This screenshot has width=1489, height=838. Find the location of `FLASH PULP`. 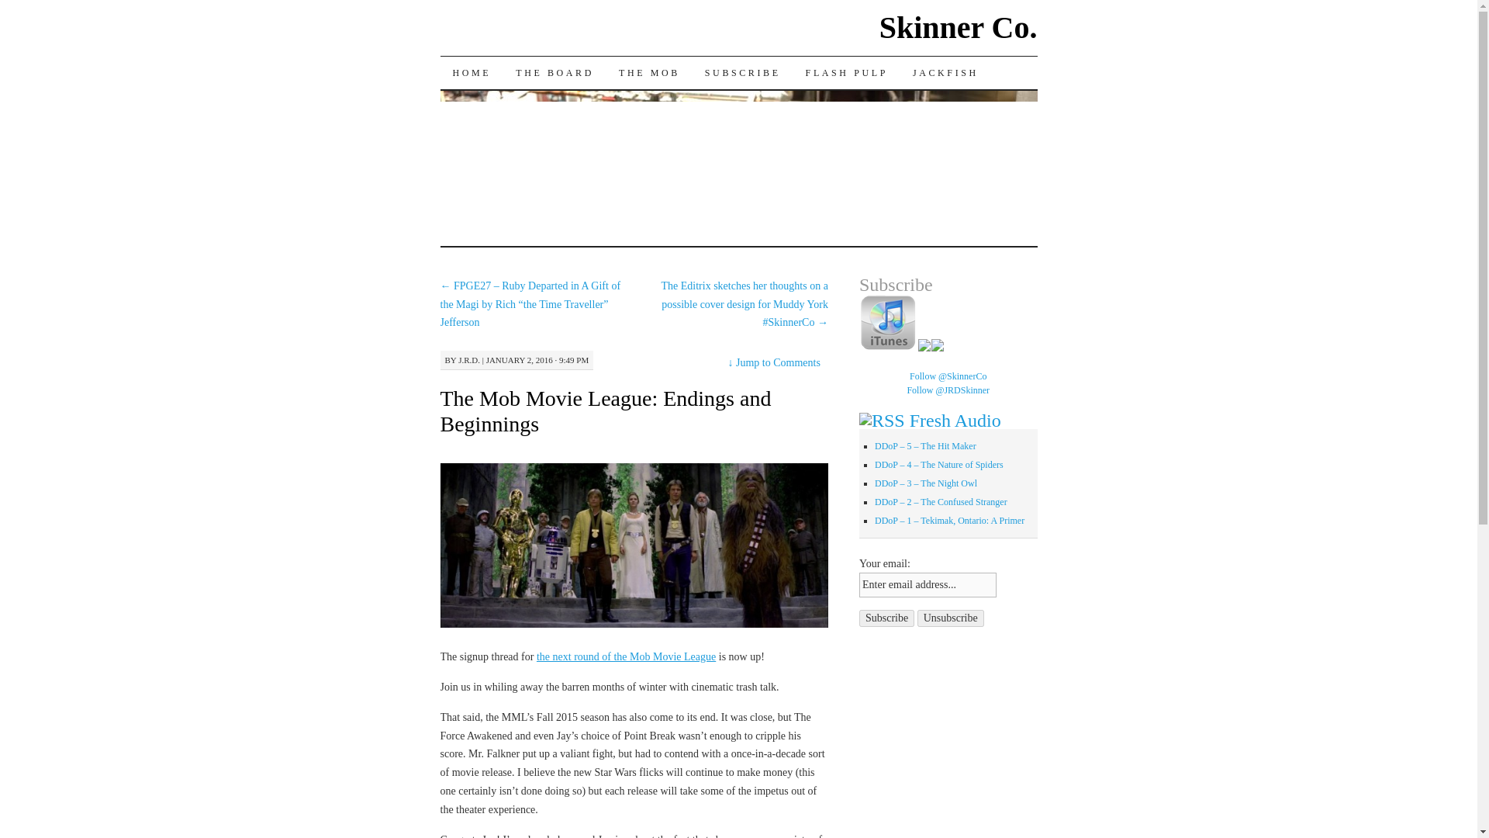

FLASH PULP is located at coordinates (847, 73).